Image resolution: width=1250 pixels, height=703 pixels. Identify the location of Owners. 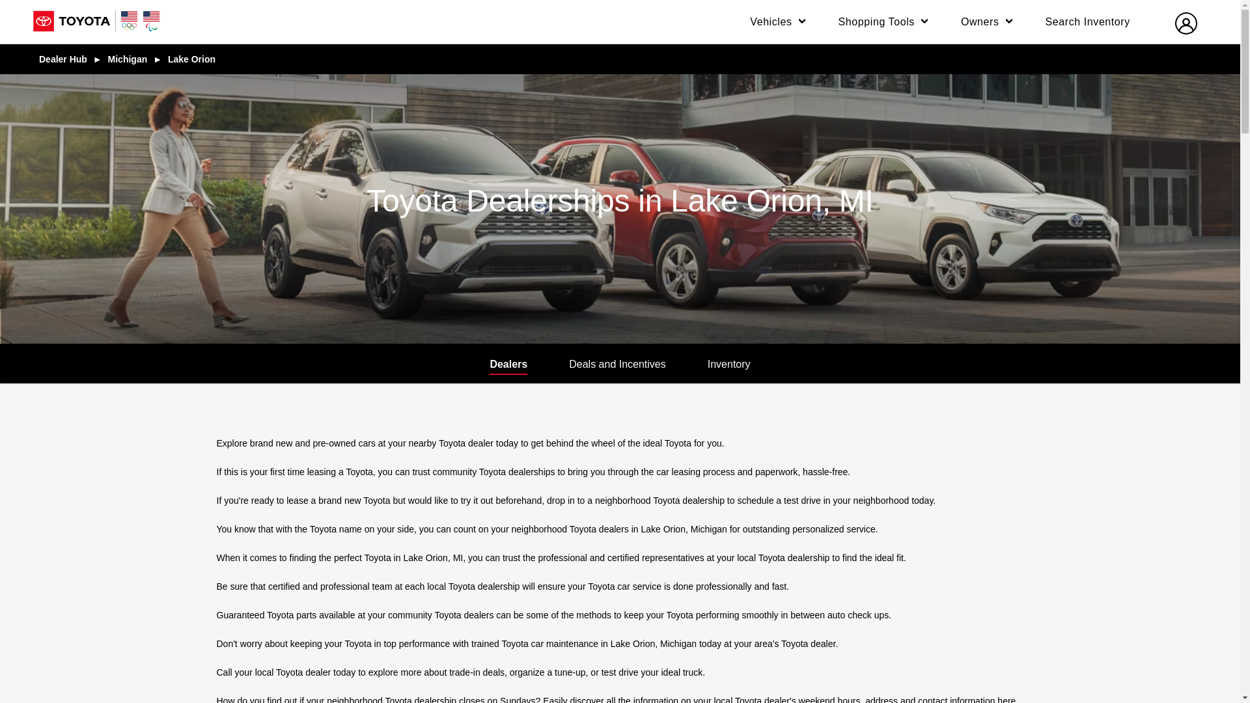
(989, 22).